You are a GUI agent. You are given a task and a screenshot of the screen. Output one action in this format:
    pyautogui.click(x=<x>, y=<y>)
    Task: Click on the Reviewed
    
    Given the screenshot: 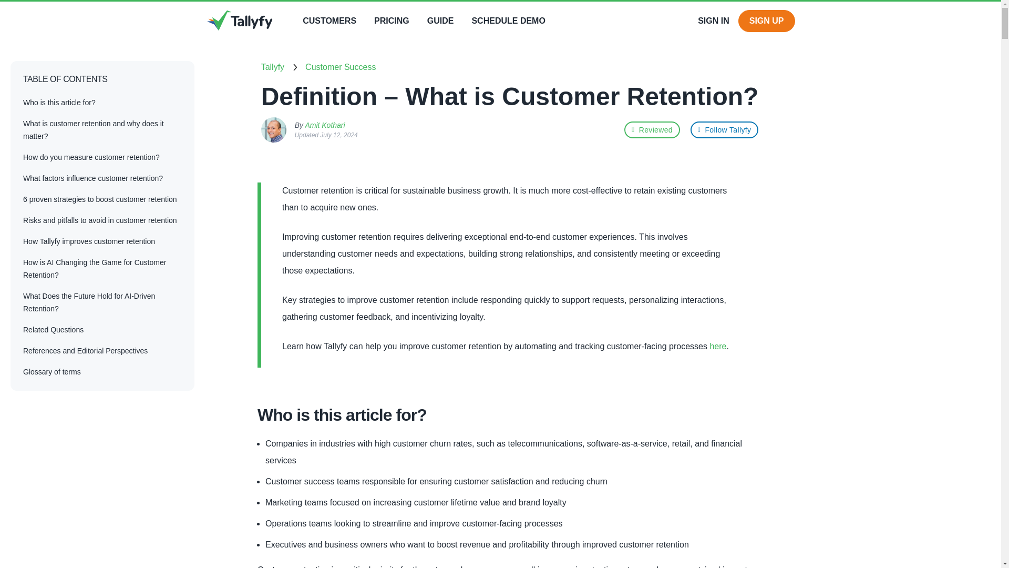 What is the action you would take?
    pyautogui.click(x=652, y=130)
    